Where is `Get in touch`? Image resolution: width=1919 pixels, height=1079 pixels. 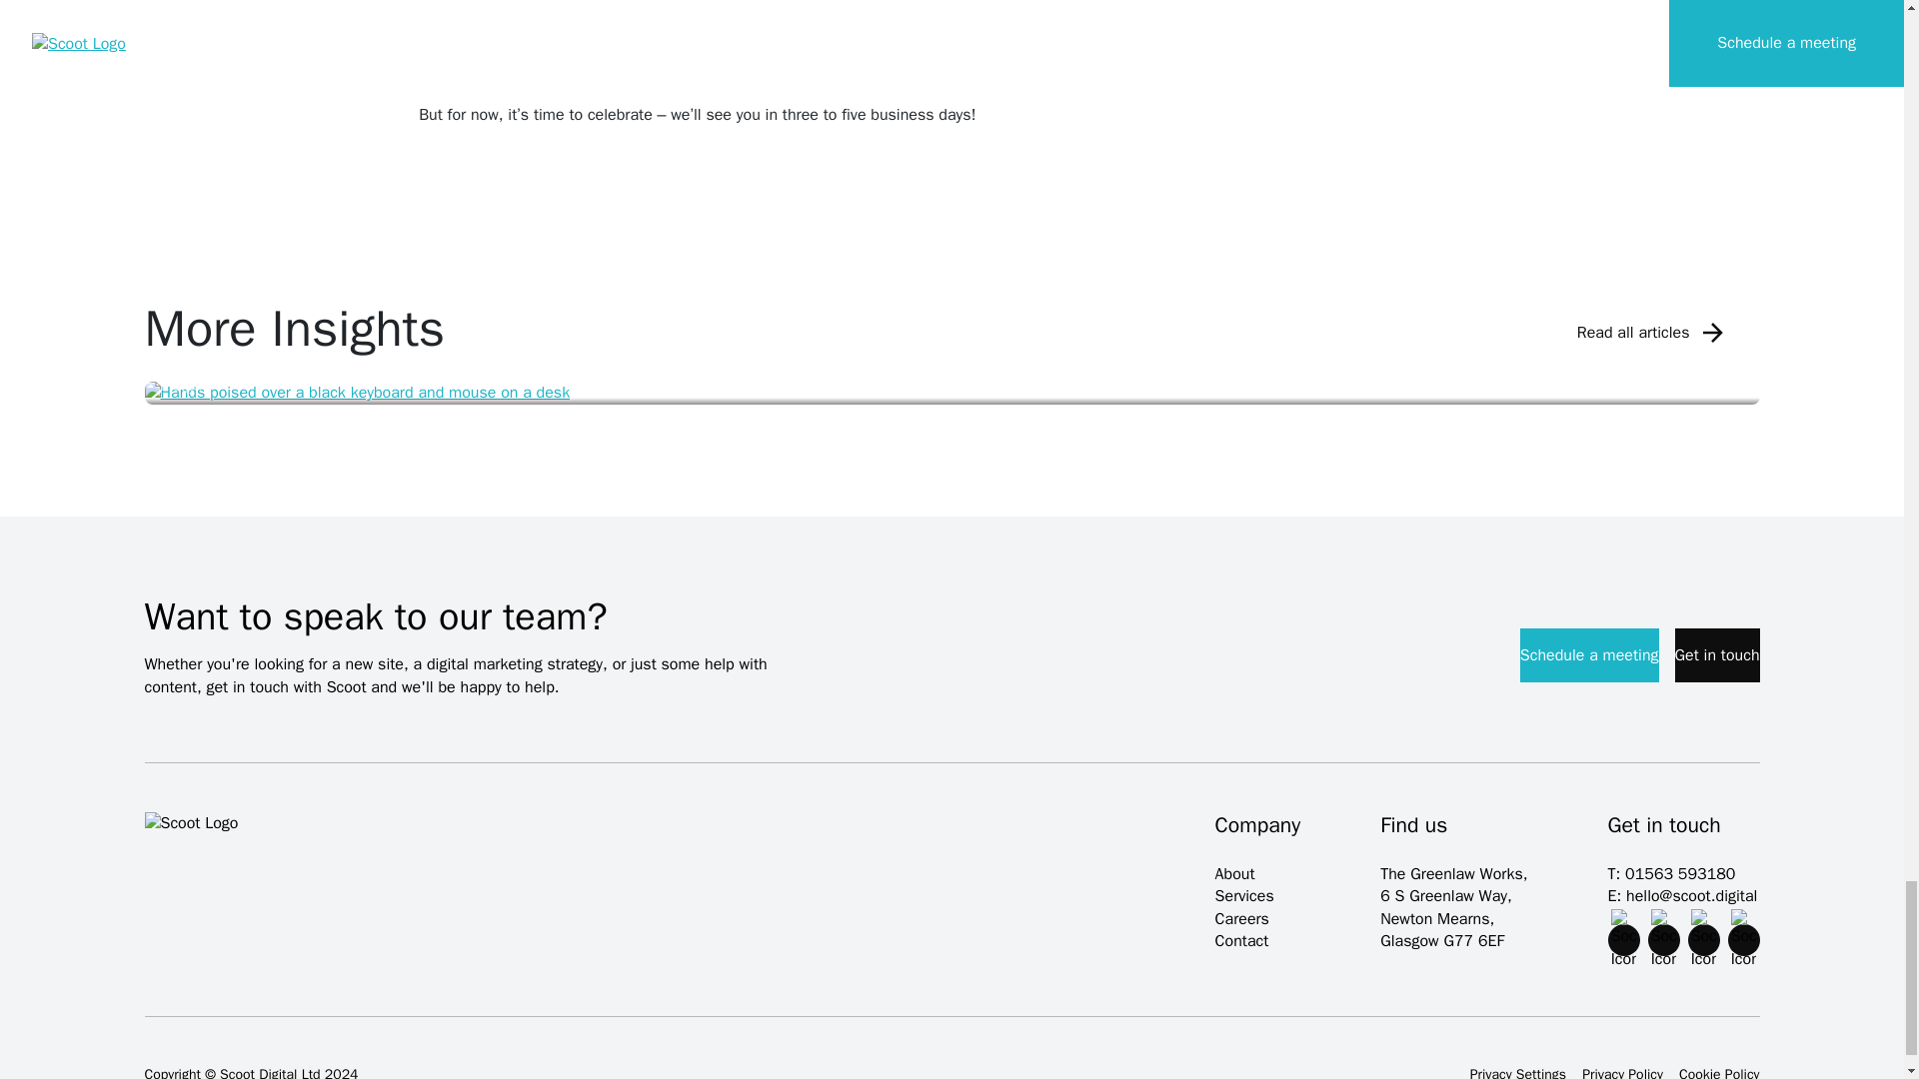
Get in touch is located at coordinates (1717, 654).